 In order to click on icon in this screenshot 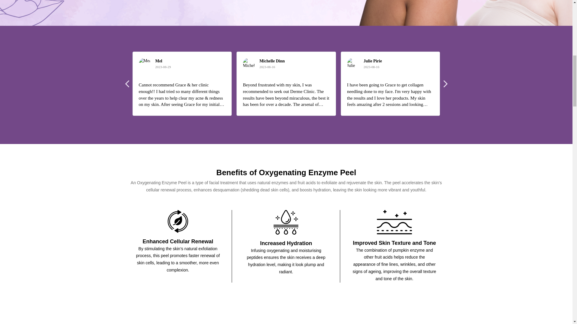, I will do `click(178, 221)`.